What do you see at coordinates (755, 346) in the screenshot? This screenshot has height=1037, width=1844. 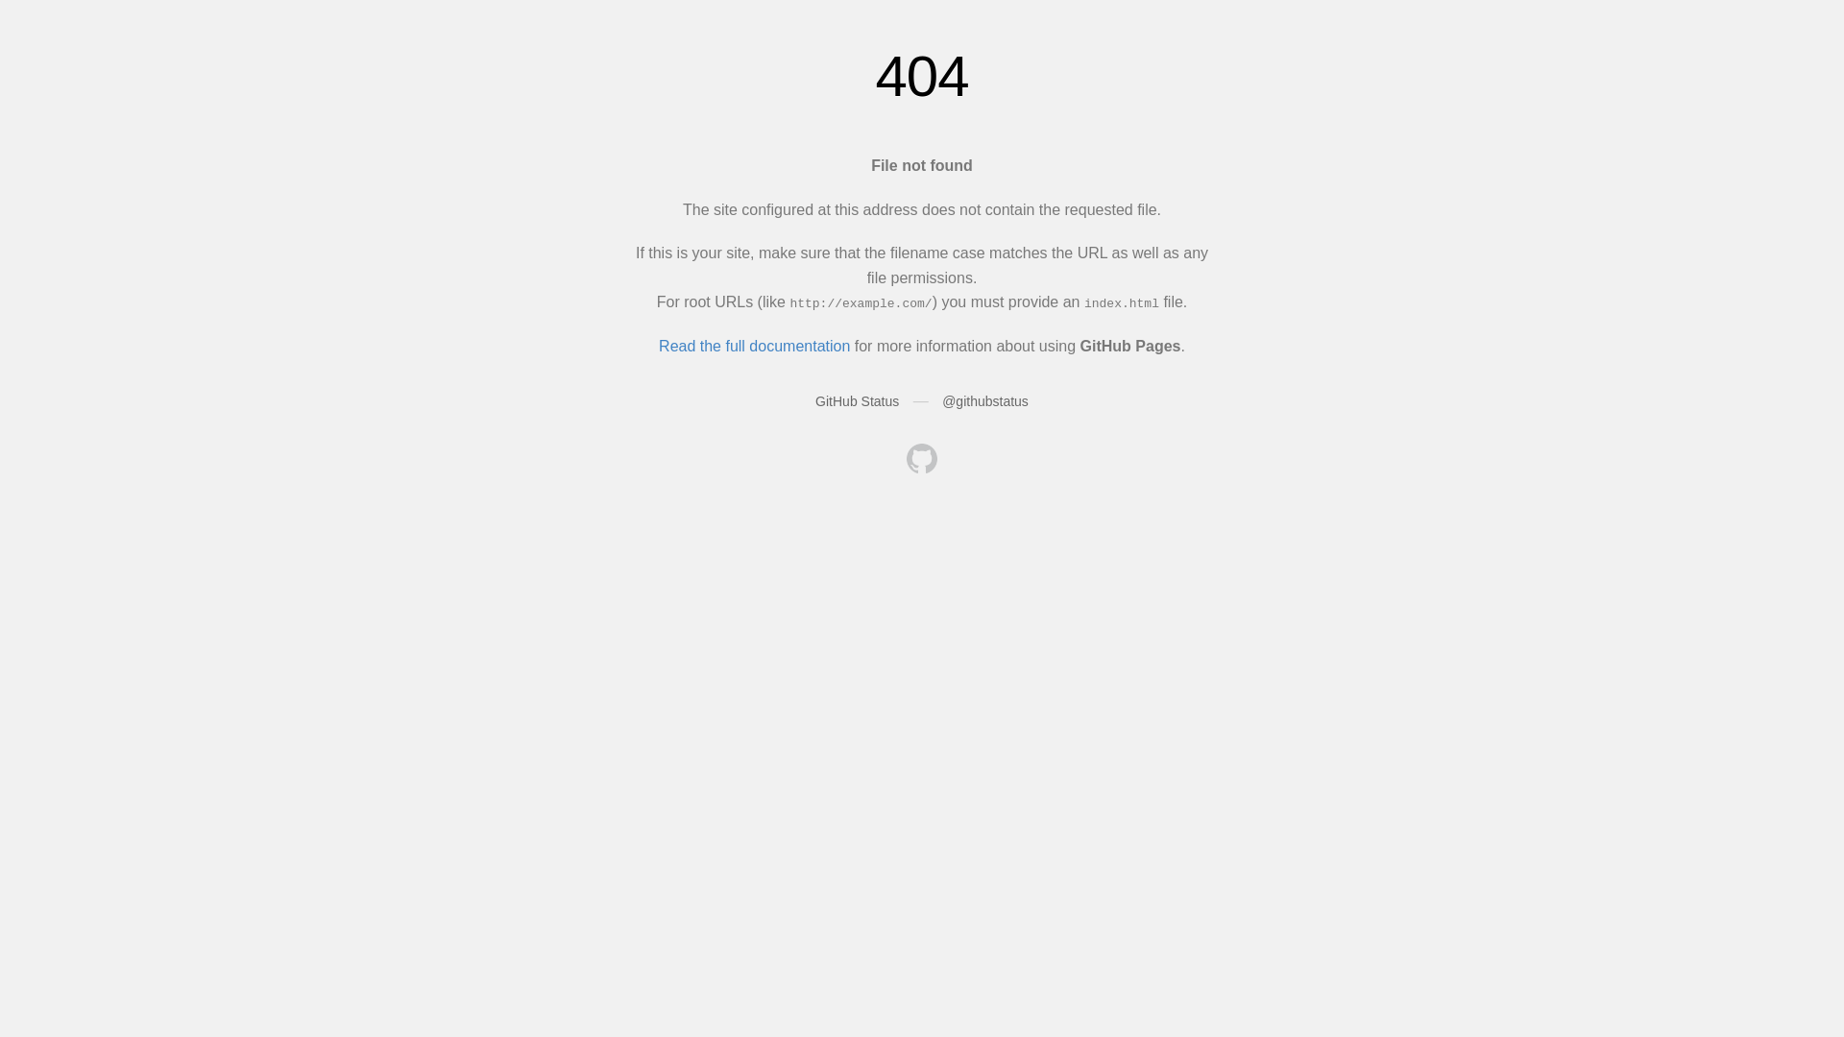 I see `Read the full documentation` at bounding box center [755, 346].